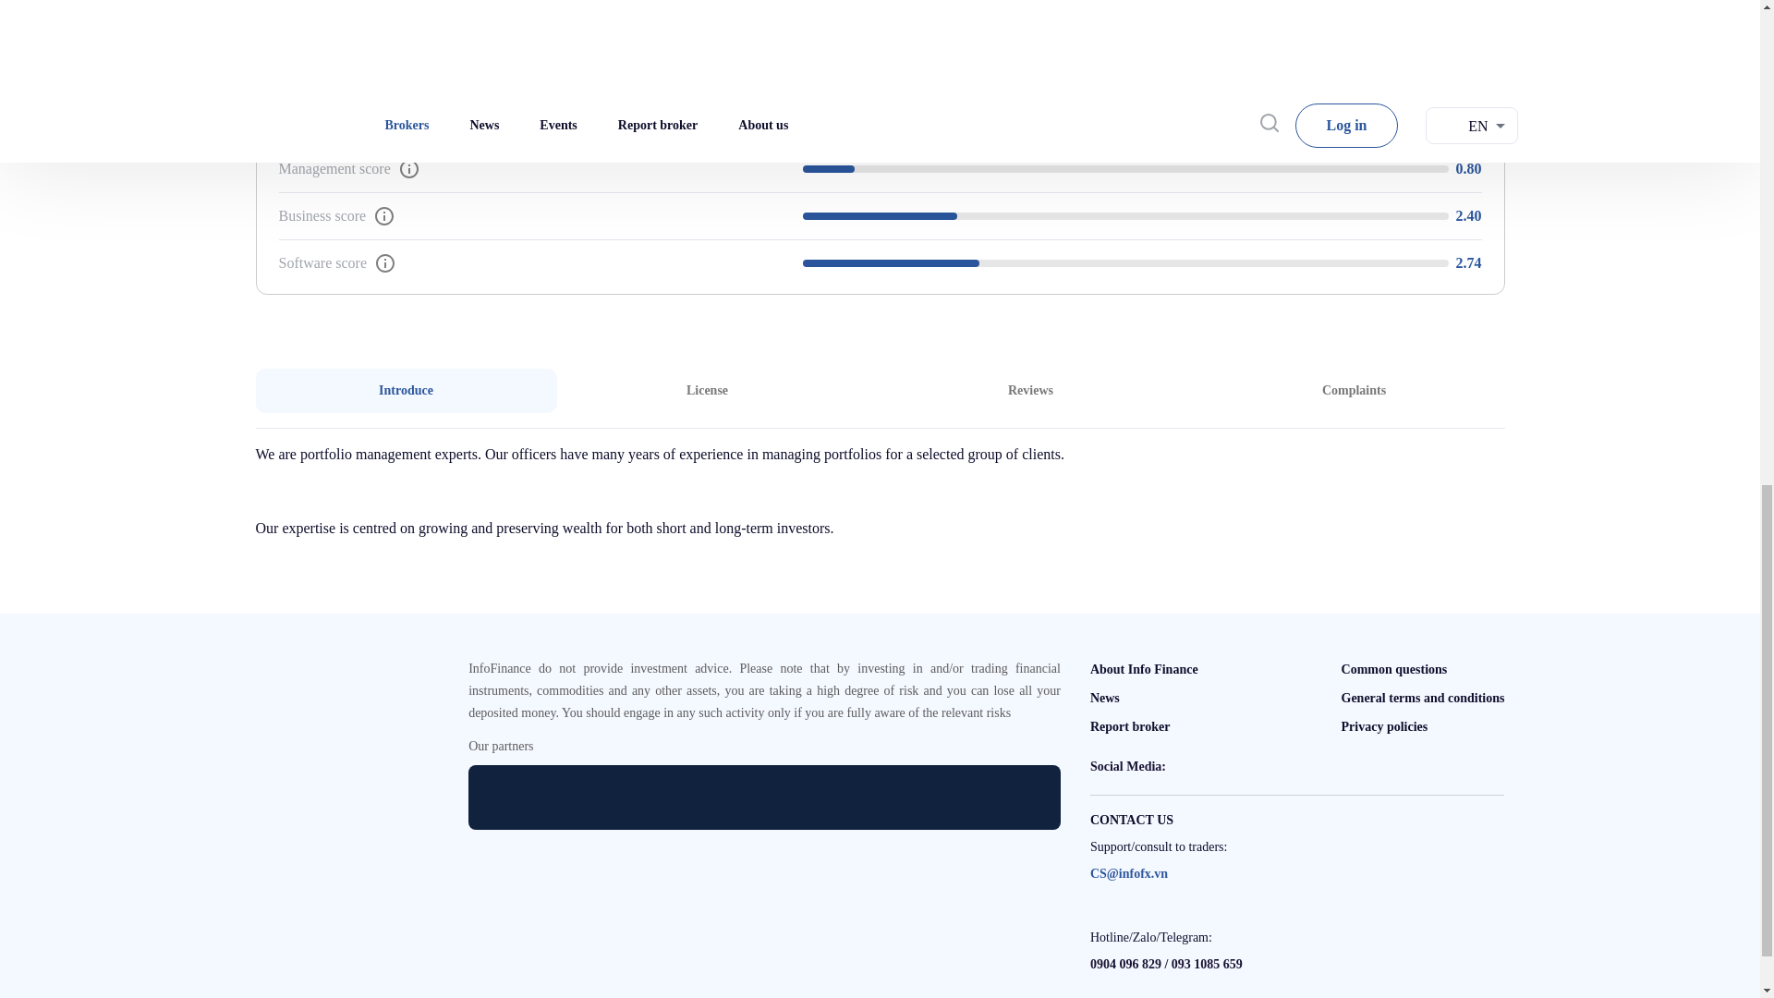 Image resolution: width=1774 pixels, height=998 pixels. Describe the element at coordinates (1353, 390) in the screenshot. I see `Complaints` at that location.